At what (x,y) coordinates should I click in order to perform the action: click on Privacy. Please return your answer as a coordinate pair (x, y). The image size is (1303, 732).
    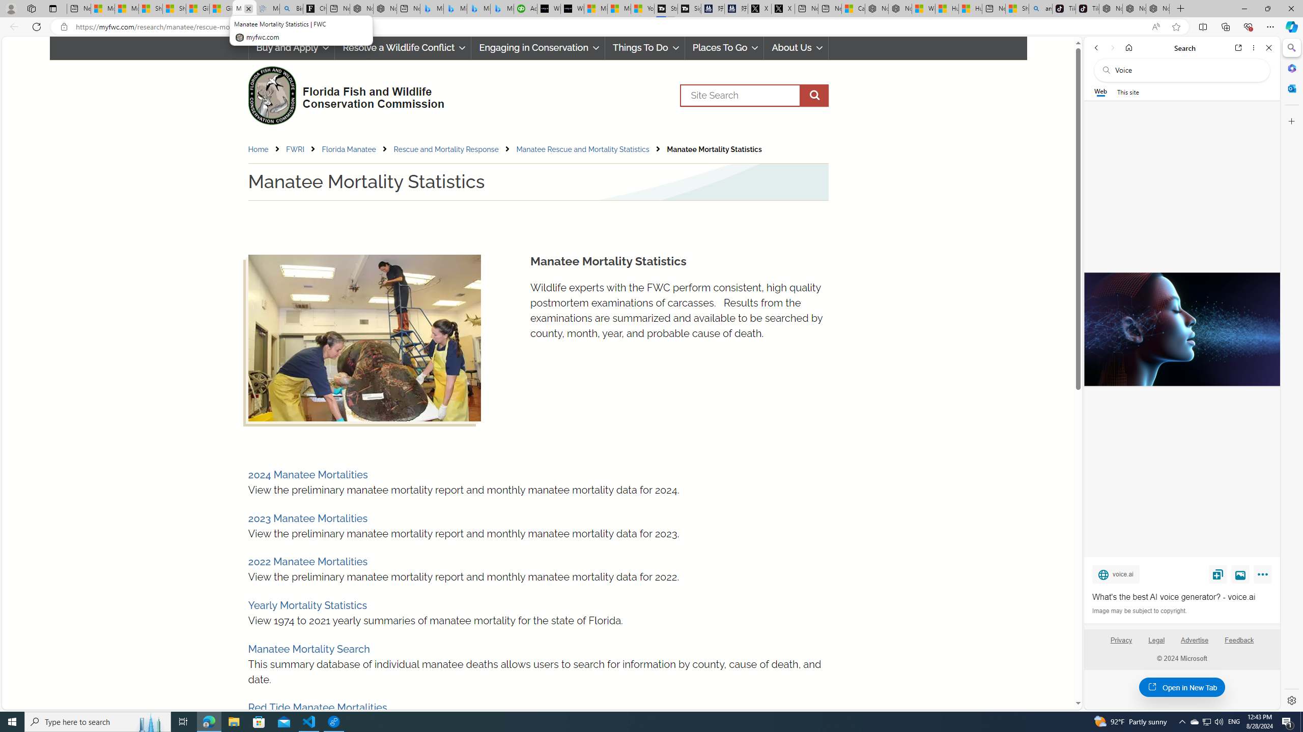
    Looking at the image, I should click on (1121, 644).